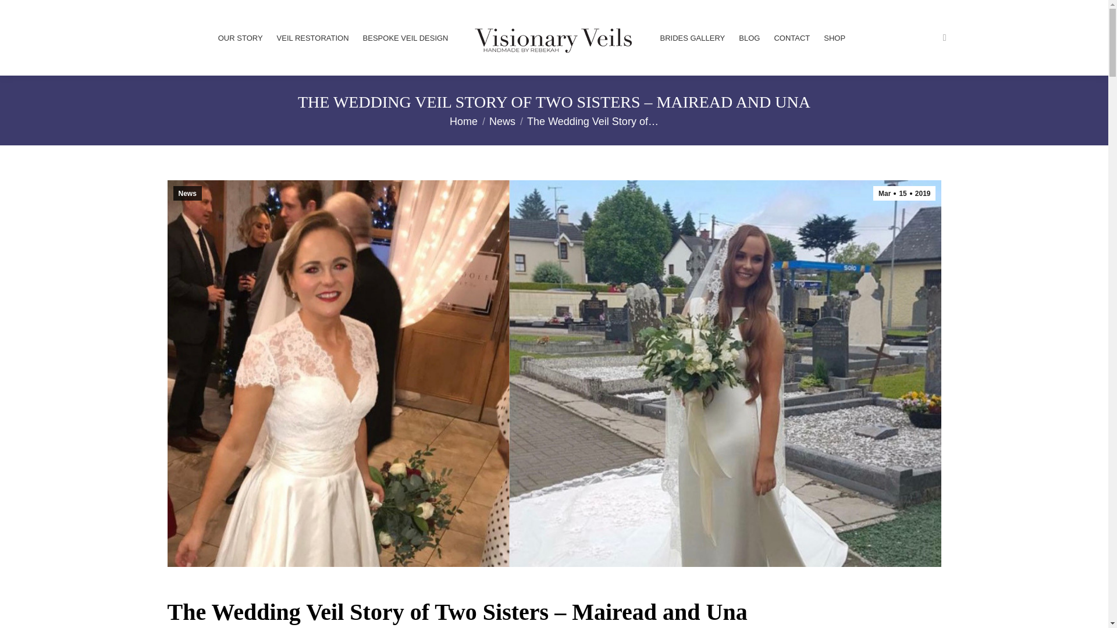  Describe the element at coordinates (406, 38) in the screenshot. I see `BESPOKE VEIL DESIGN` at that location.